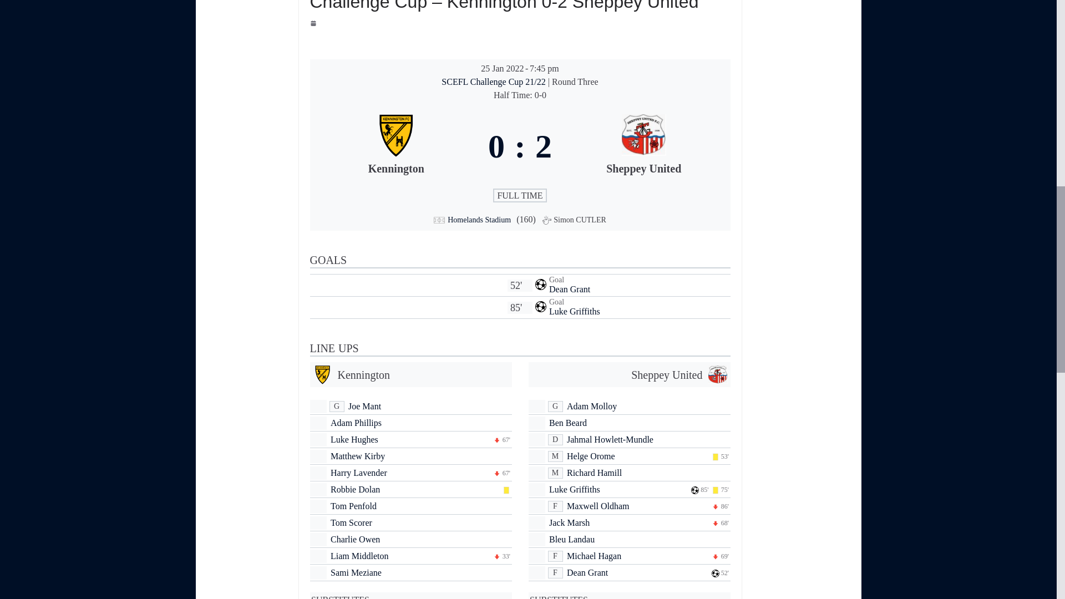 This screenshot has width=1065, height=599. What do you see at coordinates (351, 522) in the screenshot?
I see `Tom Scorer` at bounding box center [351, 522].